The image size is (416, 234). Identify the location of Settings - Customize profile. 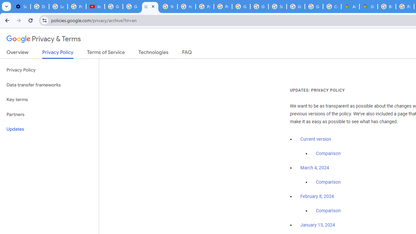
(21, 6).